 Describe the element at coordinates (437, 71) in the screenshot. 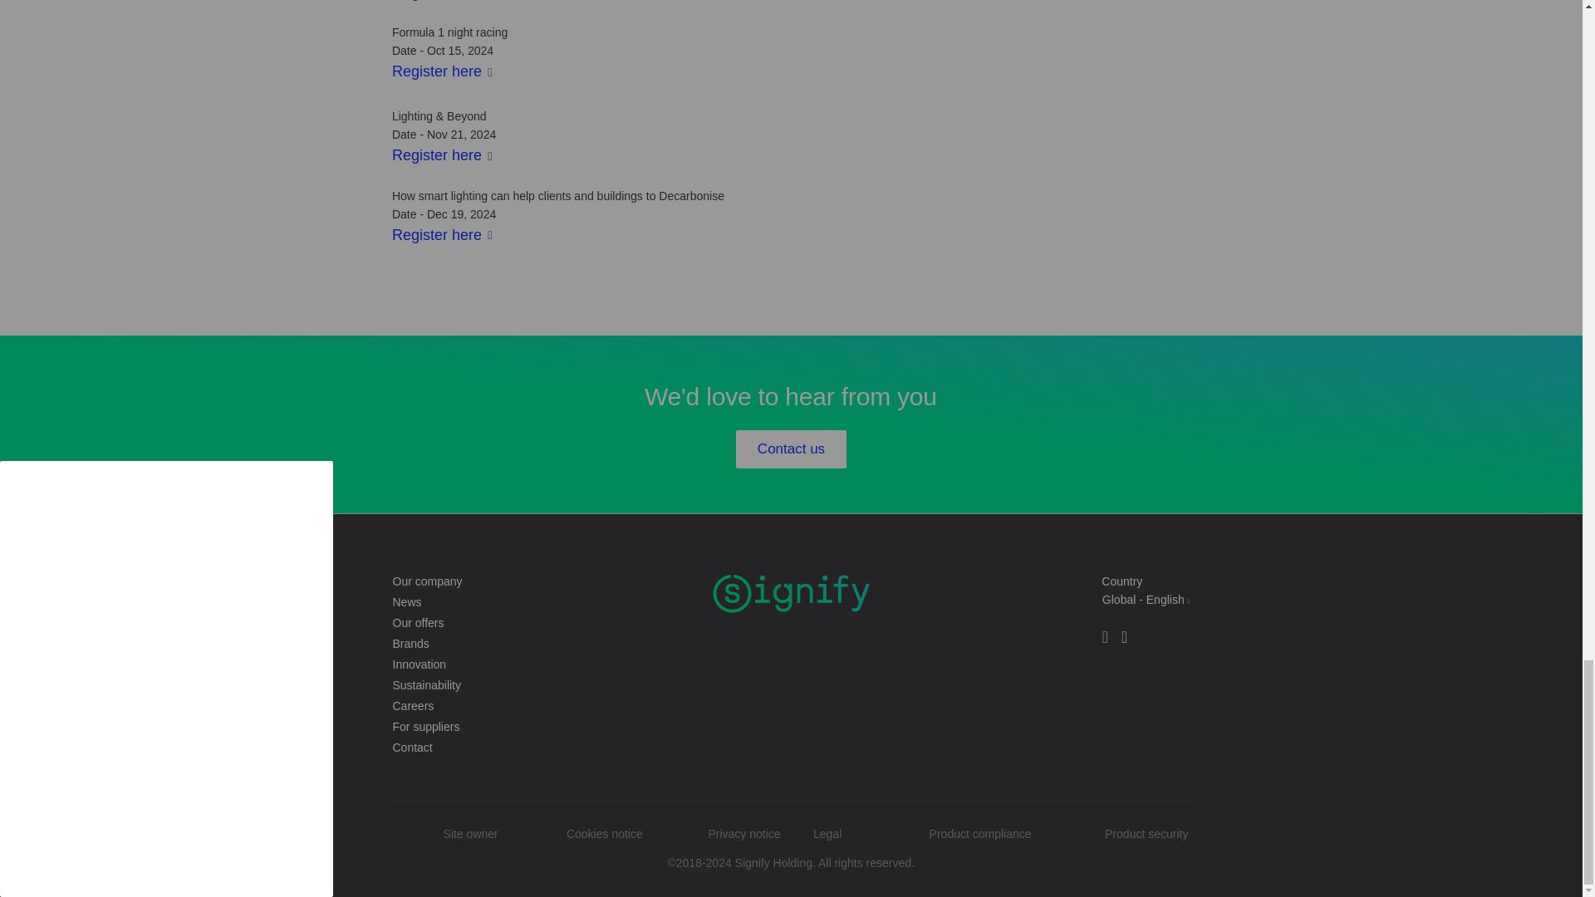

I see `Register here` at that location.